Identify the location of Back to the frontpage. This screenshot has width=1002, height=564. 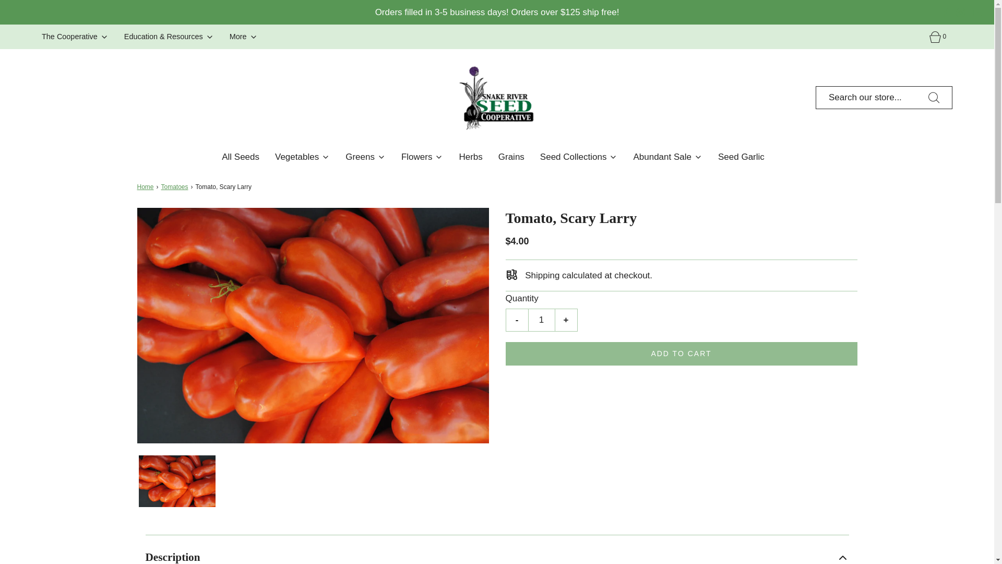
(146, 187).